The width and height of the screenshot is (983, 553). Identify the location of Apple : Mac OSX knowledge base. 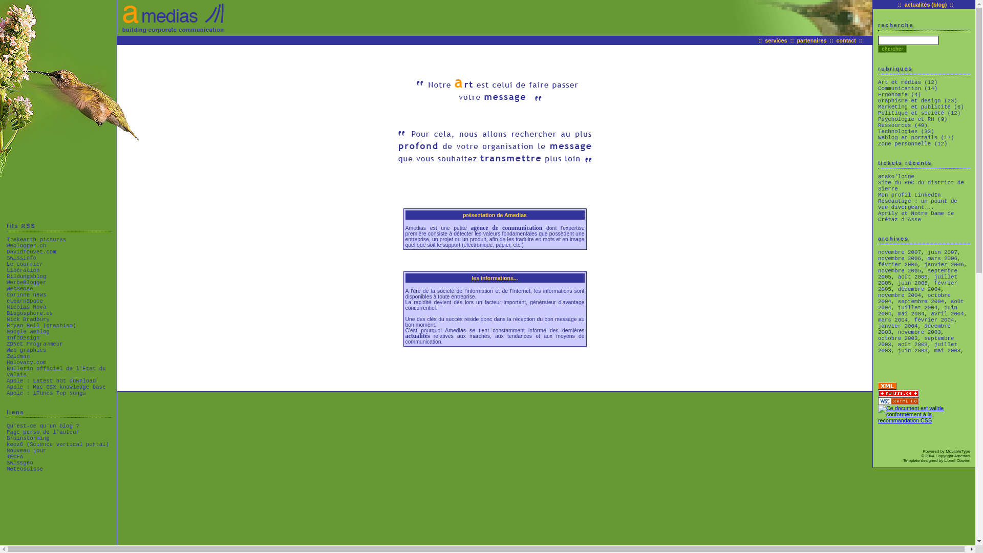
(56, 387).